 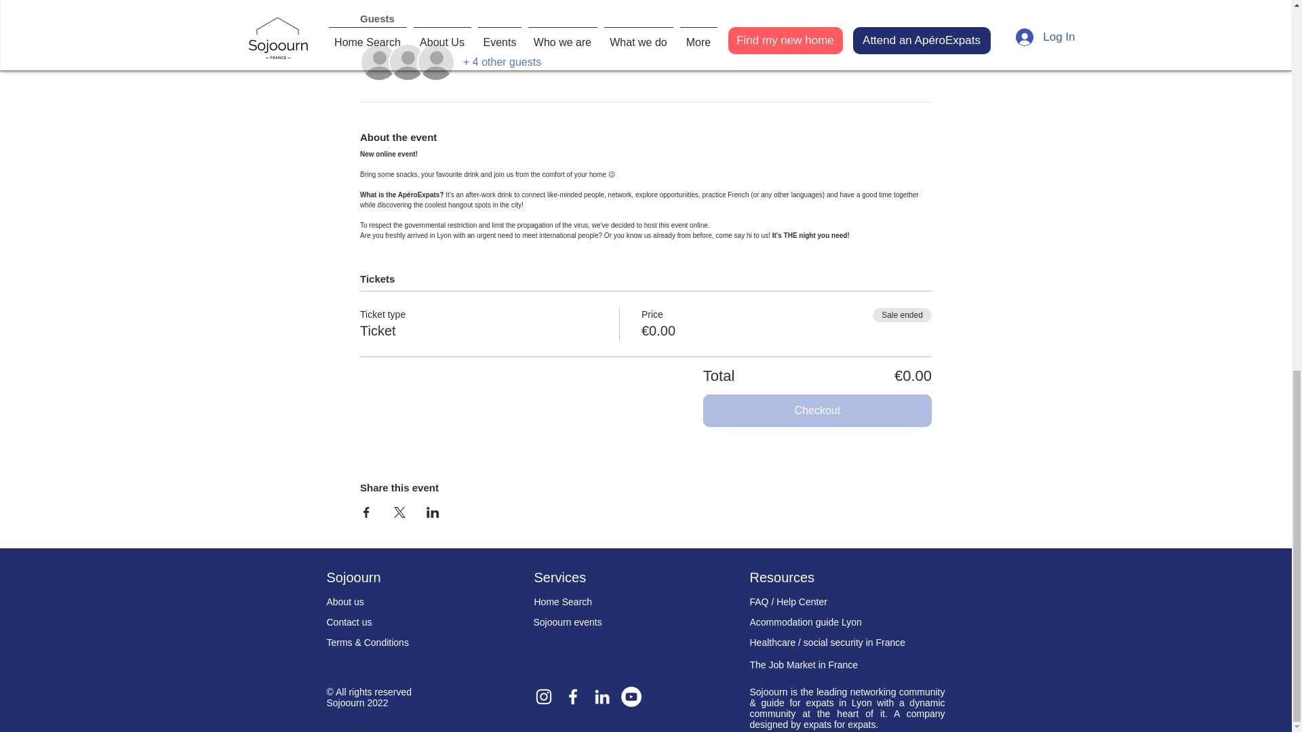 What do you see at coordinates (817, 411) in the screenshot?
I see `Checkout` at bounding box center [817, 411].